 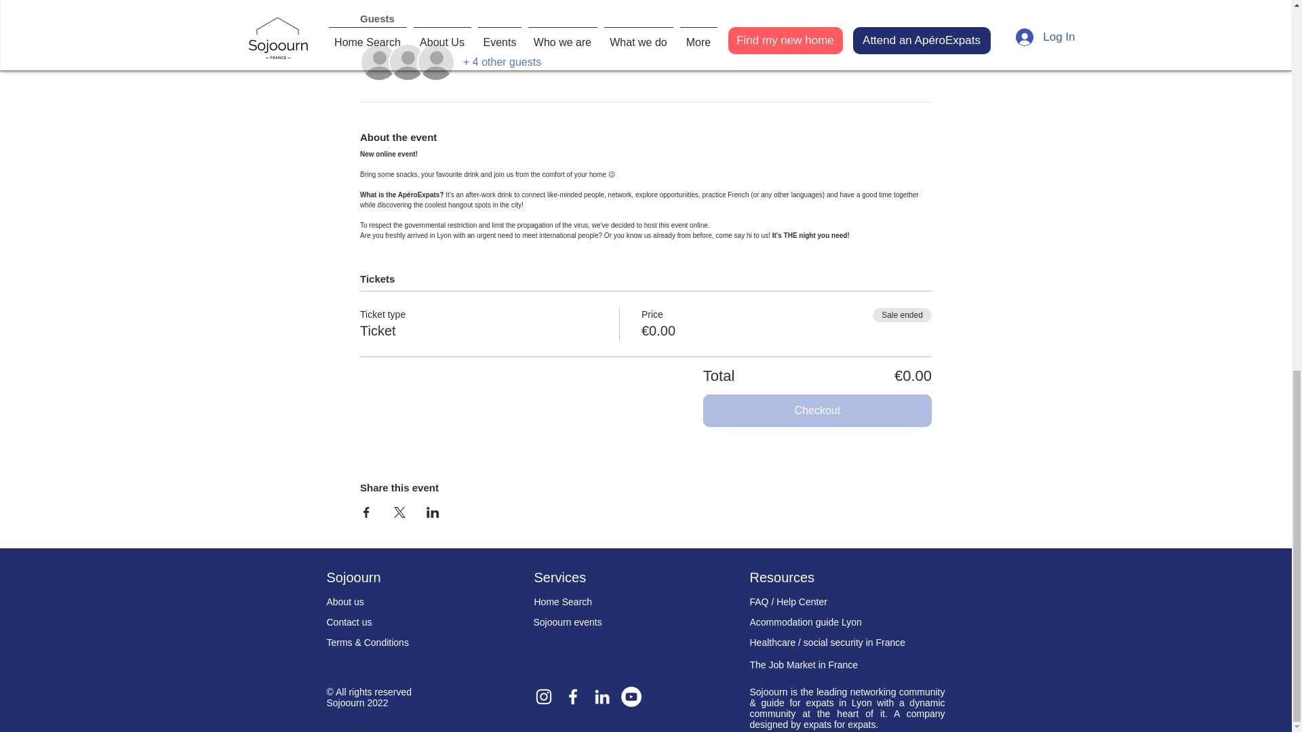 What do you see at coordinates (817, 411) in the screenshot?
I see `Checkout` at bounding box center [817, 411].